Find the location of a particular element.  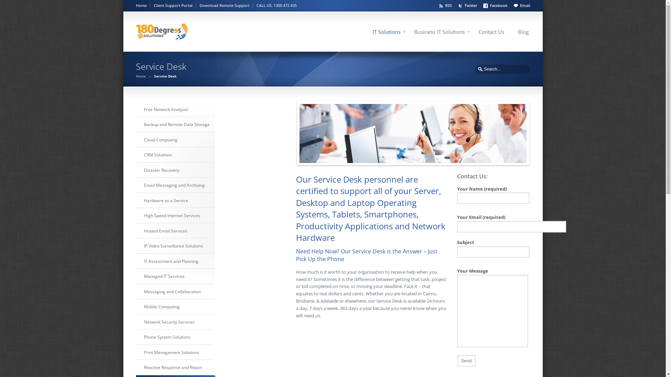

Managed IT Services is located at coordinates (175, 276).